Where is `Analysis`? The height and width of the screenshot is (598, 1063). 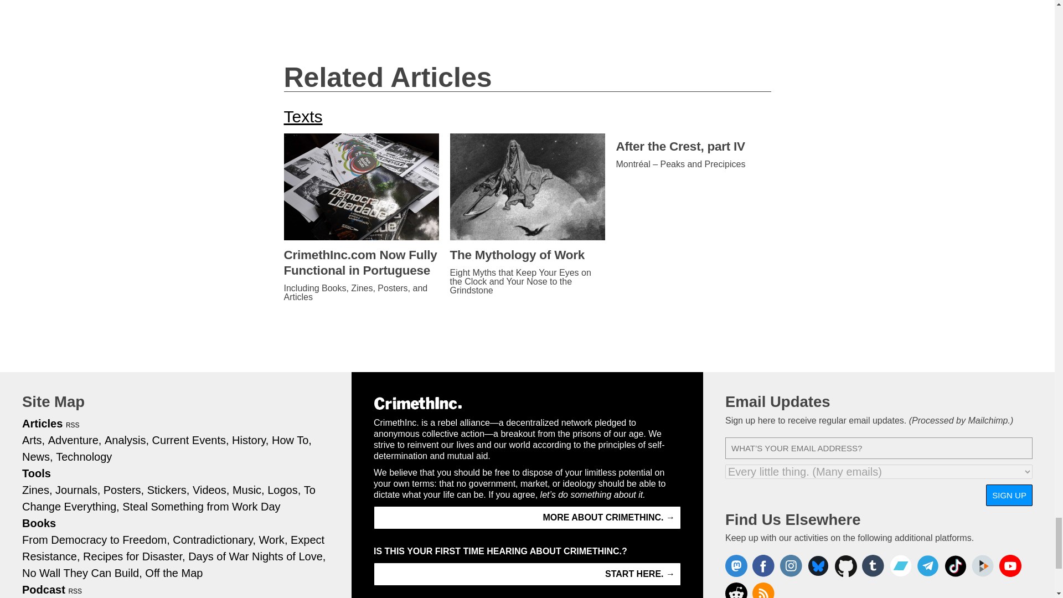 Analysis is located at coordinates (126, 440).